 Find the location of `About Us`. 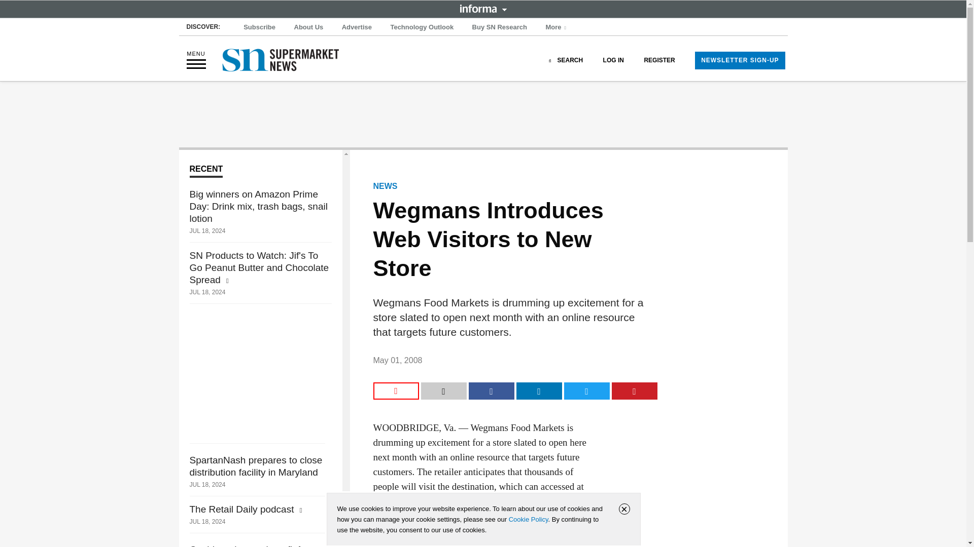

About Us is located at coordinates (308, 27).